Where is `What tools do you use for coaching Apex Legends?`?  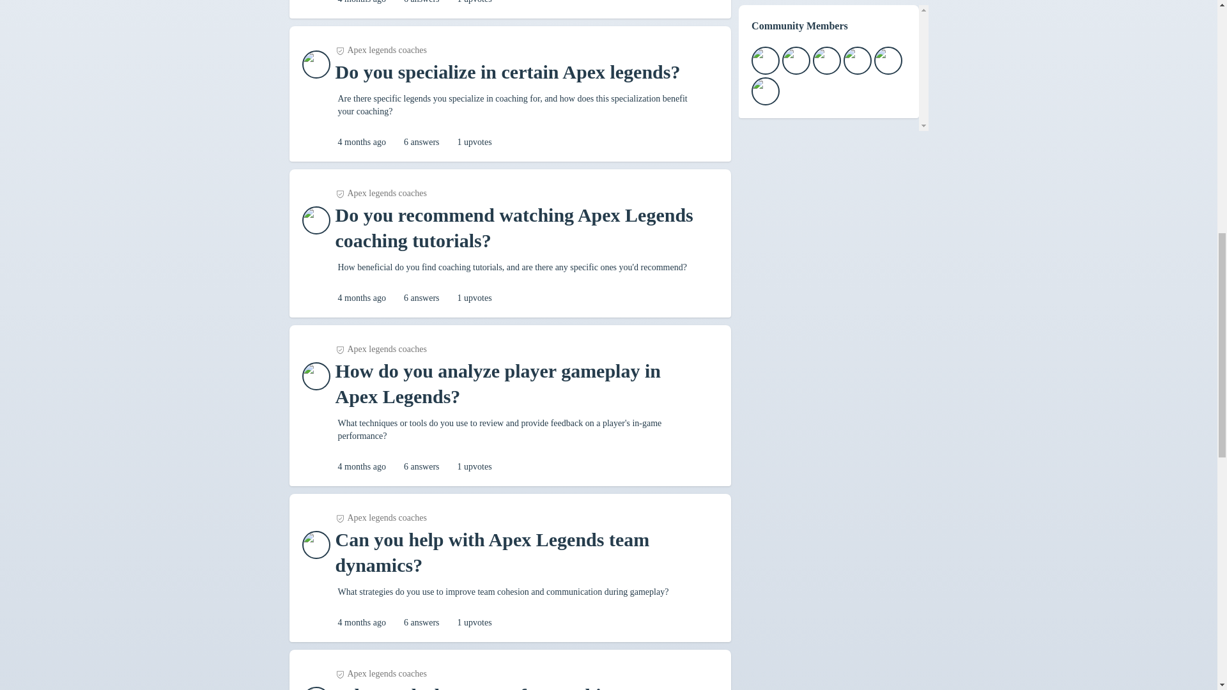 What tools do you use for coaching Apex Legends? is located at coordinates (520, 686).